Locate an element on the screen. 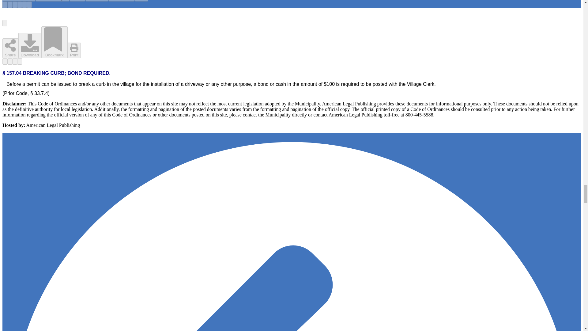 The height and width of the screenshot is (331, 588). Annotations Off is located at coordinates (5, 5).